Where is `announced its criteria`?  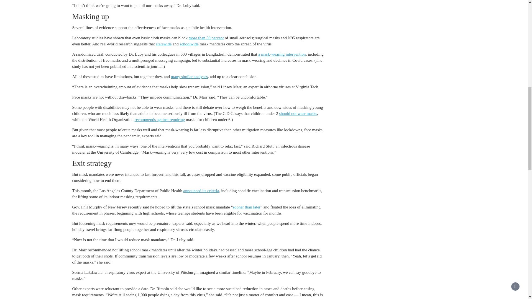 announced its criteria is located at coordinates (201, 190).